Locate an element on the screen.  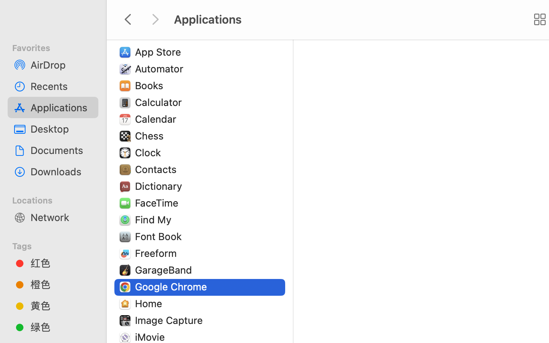
Dictionary is located at coordinates (160, 186).